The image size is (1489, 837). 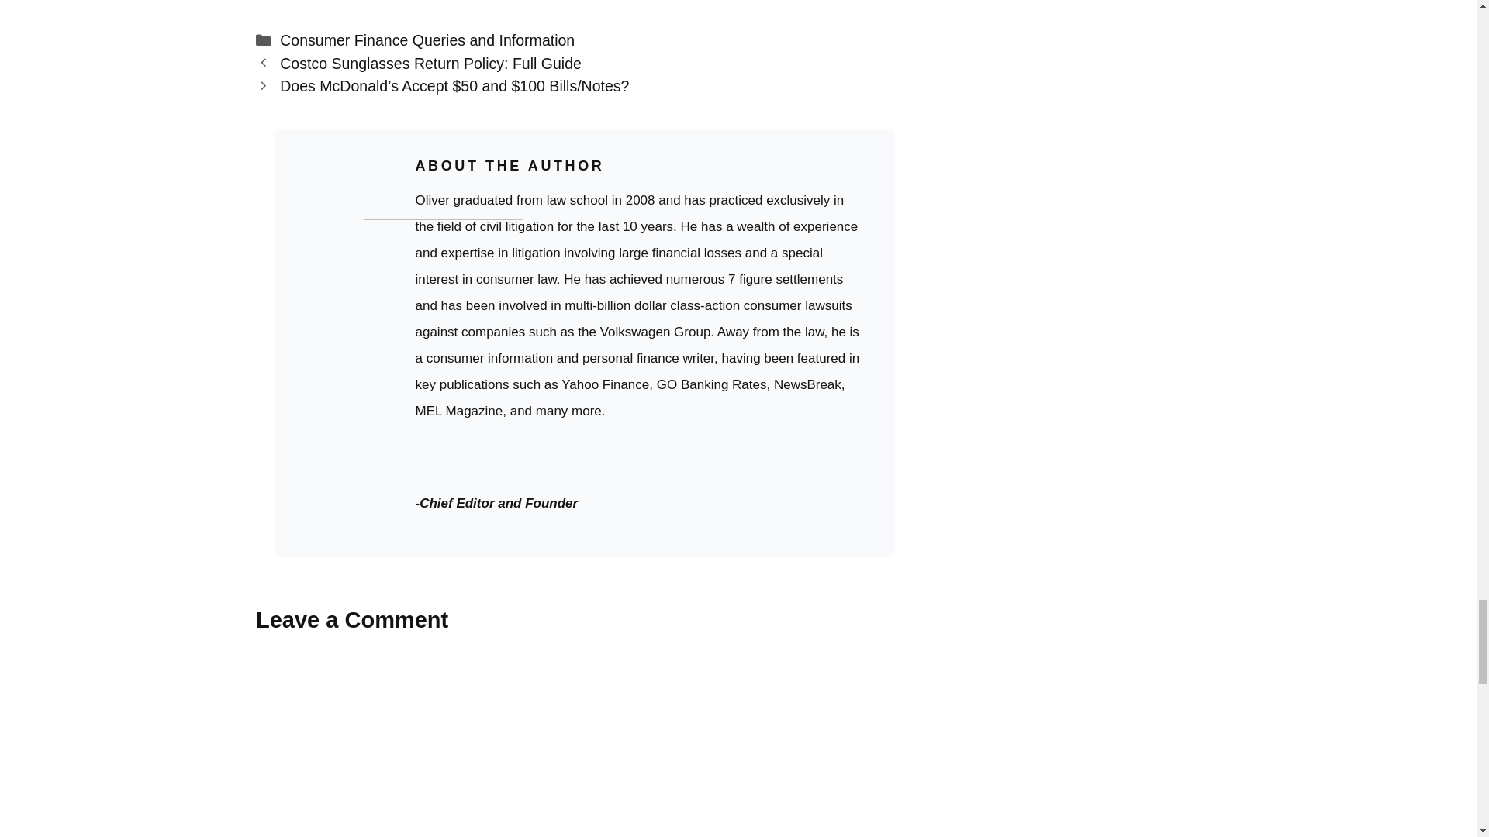 I want to click on Consumer Finance Queries and Information, so click(x=427, y=40).